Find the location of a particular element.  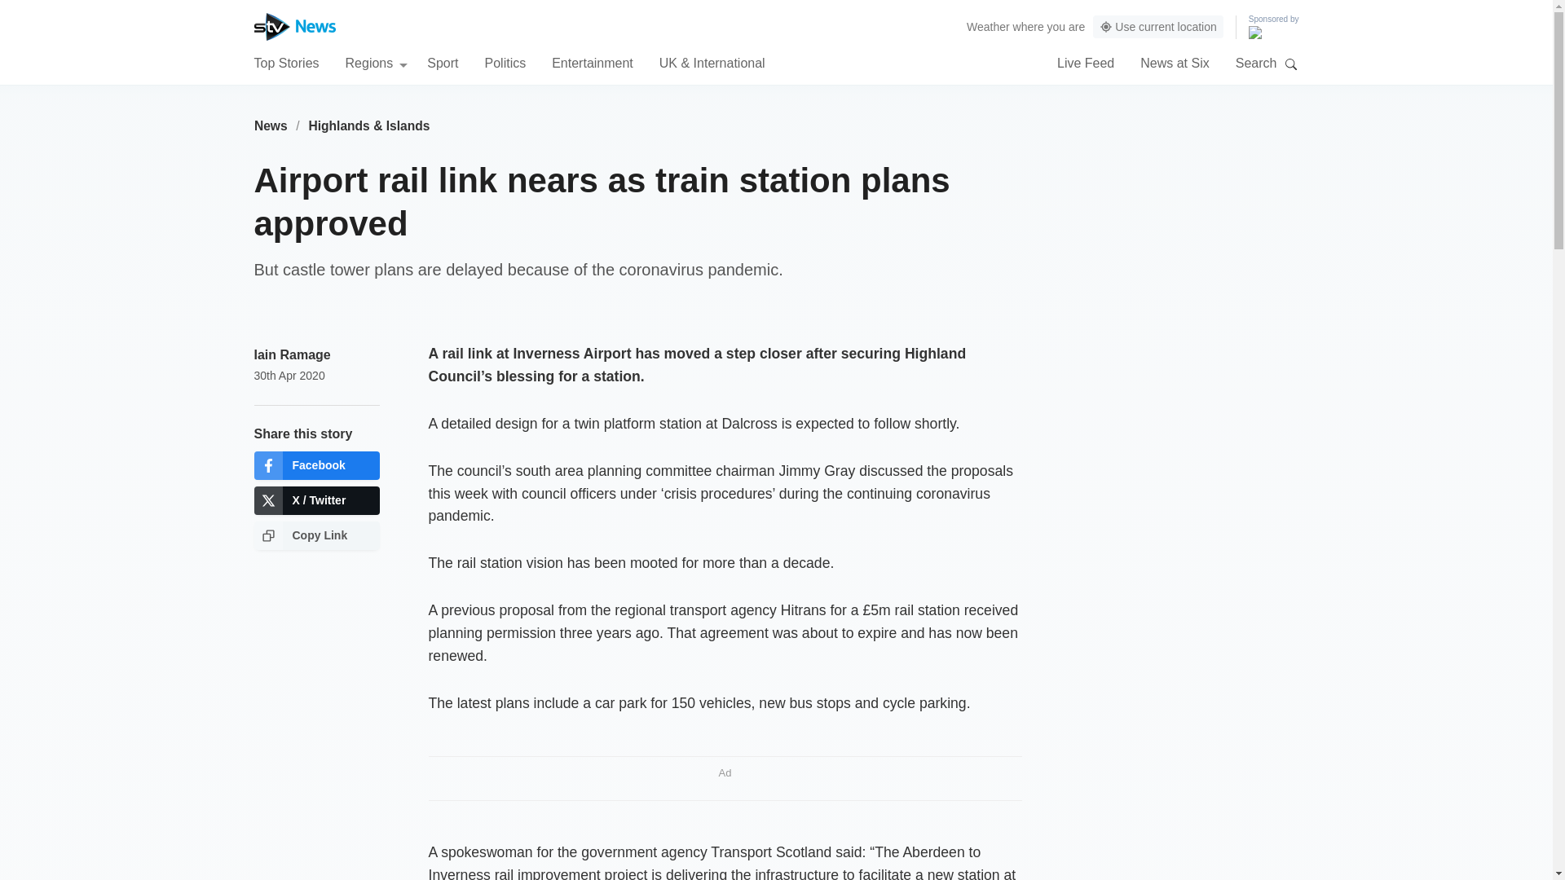

Top Stories is located at coordinates (286, 62).